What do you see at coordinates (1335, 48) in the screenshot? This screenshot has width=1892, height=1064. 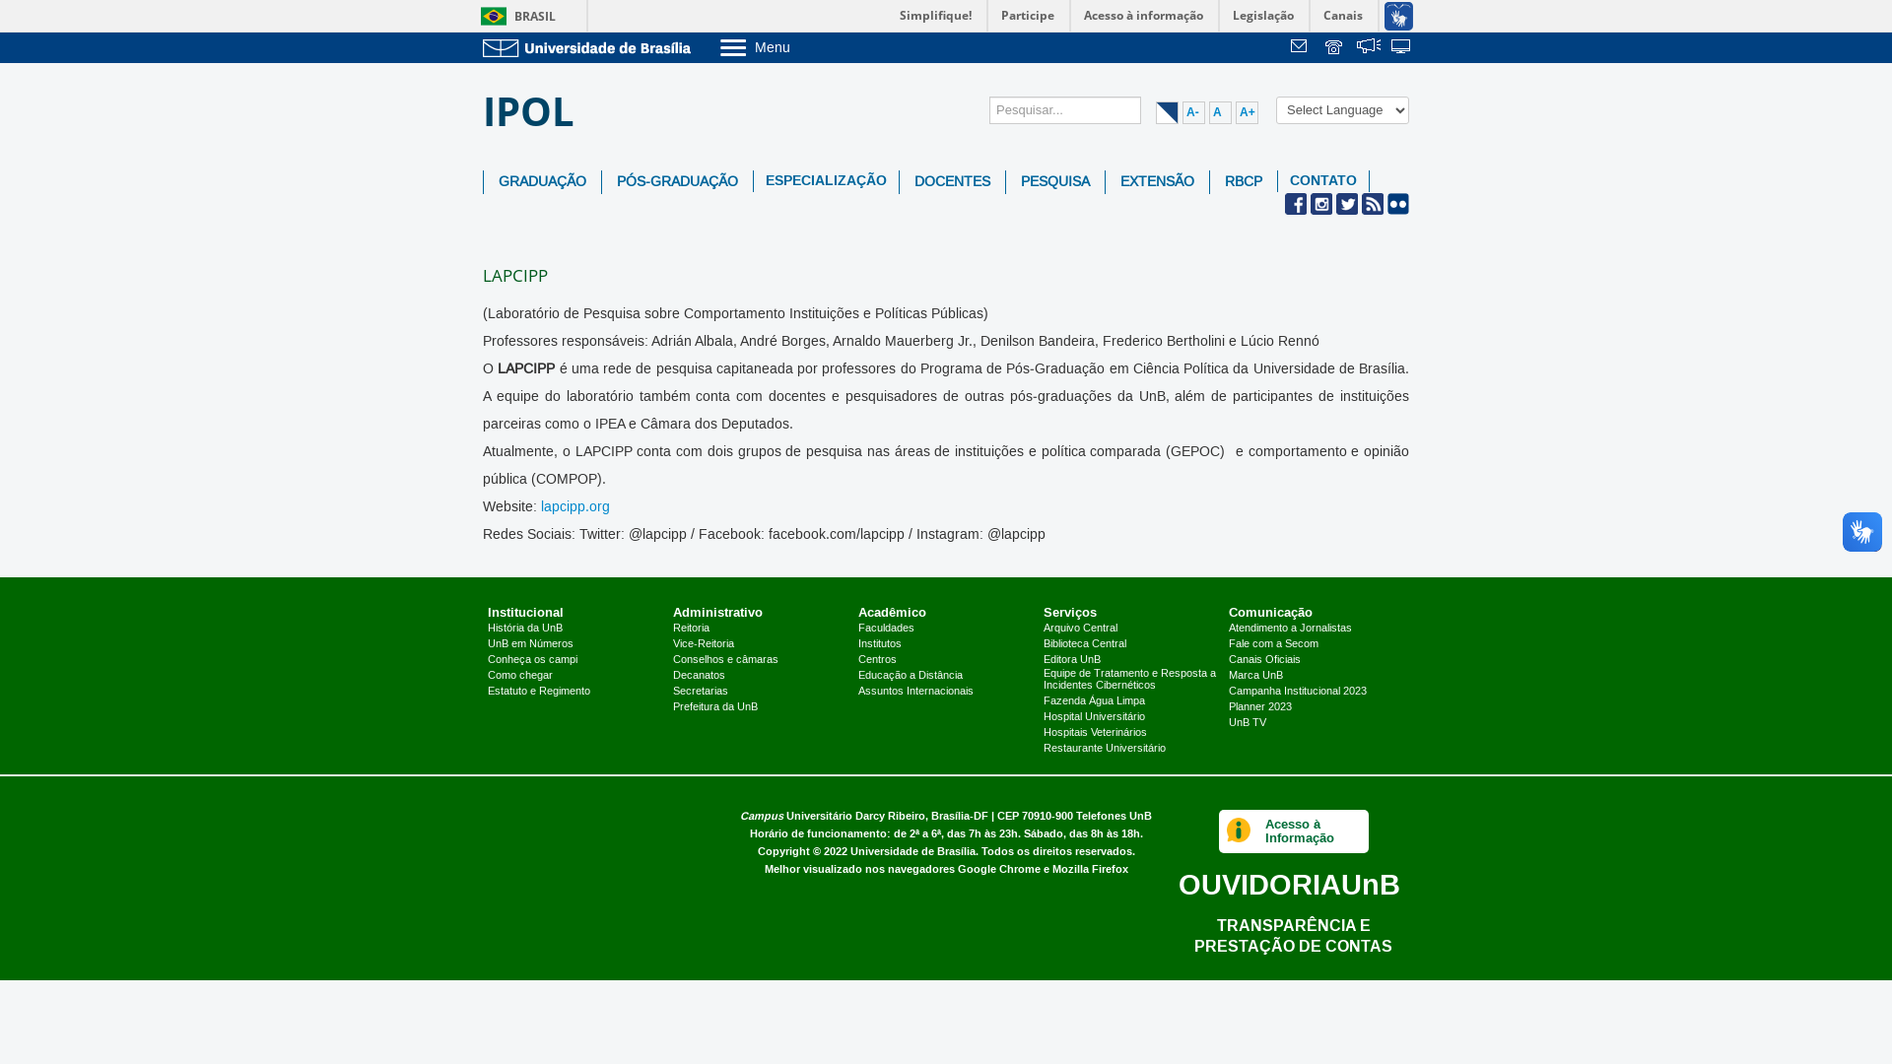 I see `Telefones da UnB` at bounding box center [1335, 48].